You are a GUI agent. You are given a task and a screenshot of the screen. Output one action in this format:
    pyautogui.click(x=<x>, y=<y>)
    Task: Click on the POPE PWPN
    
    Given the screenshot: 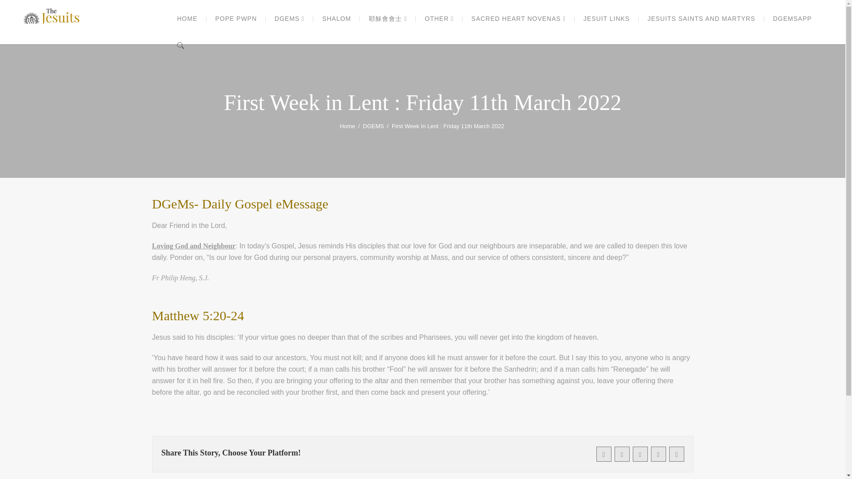 What is the action you would take?
    pyautogui.click(x=236, y=19)
    